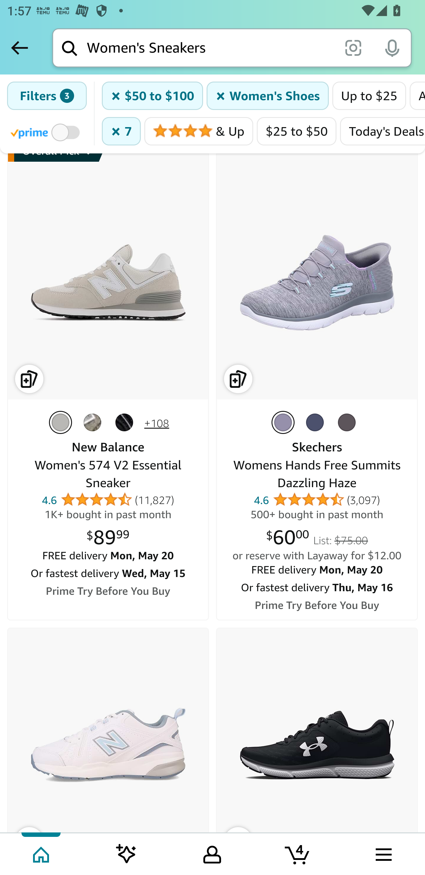 The width and height of the screenshot is (425, 875). What do you see at coordinates (268, 96) in the screenshot?
I see `× Women's Shoes × Women's Shoes` at bounding box center [268, 96].